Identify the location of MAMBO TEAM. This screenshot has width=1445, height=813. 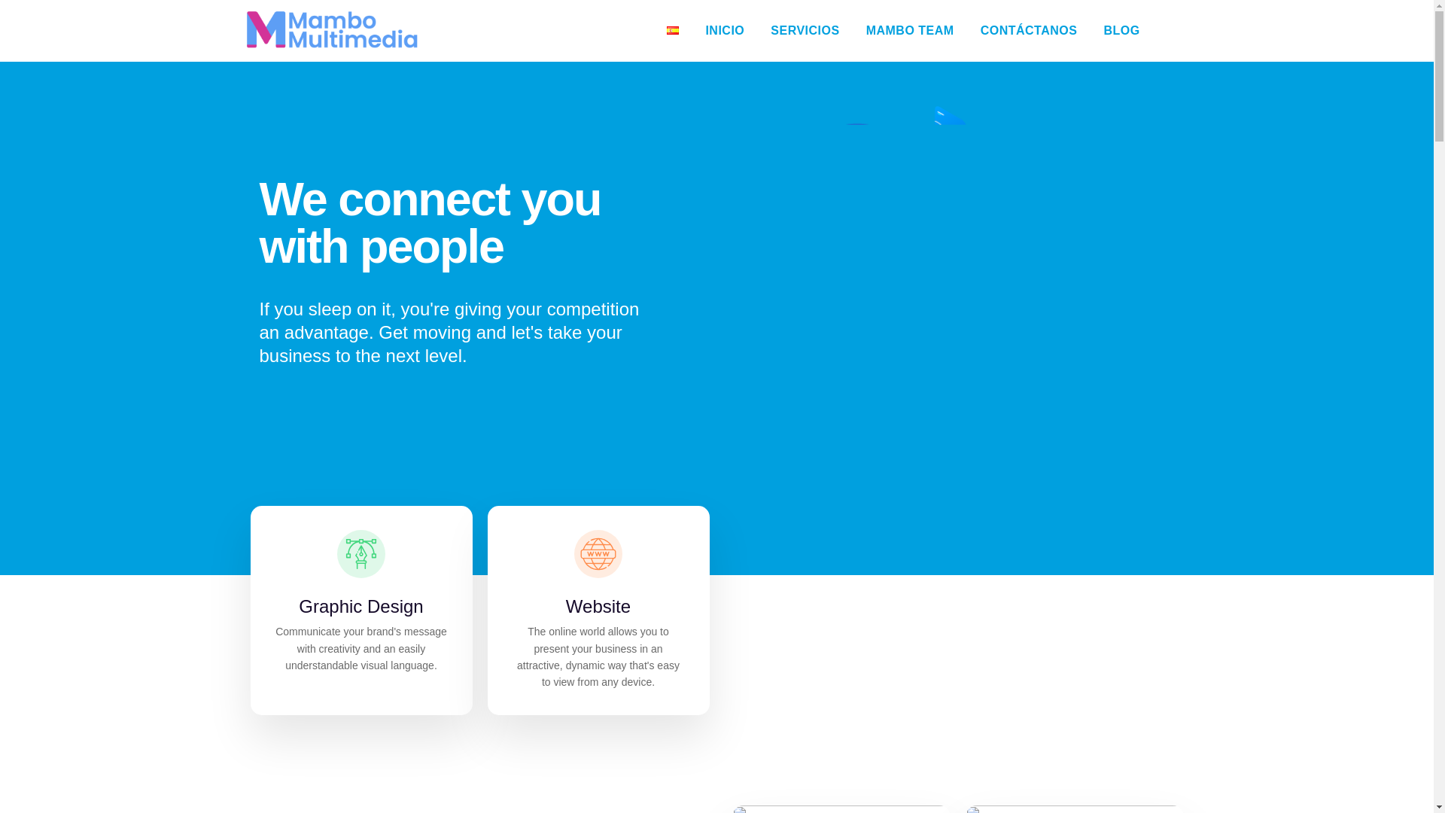
(909, 30).